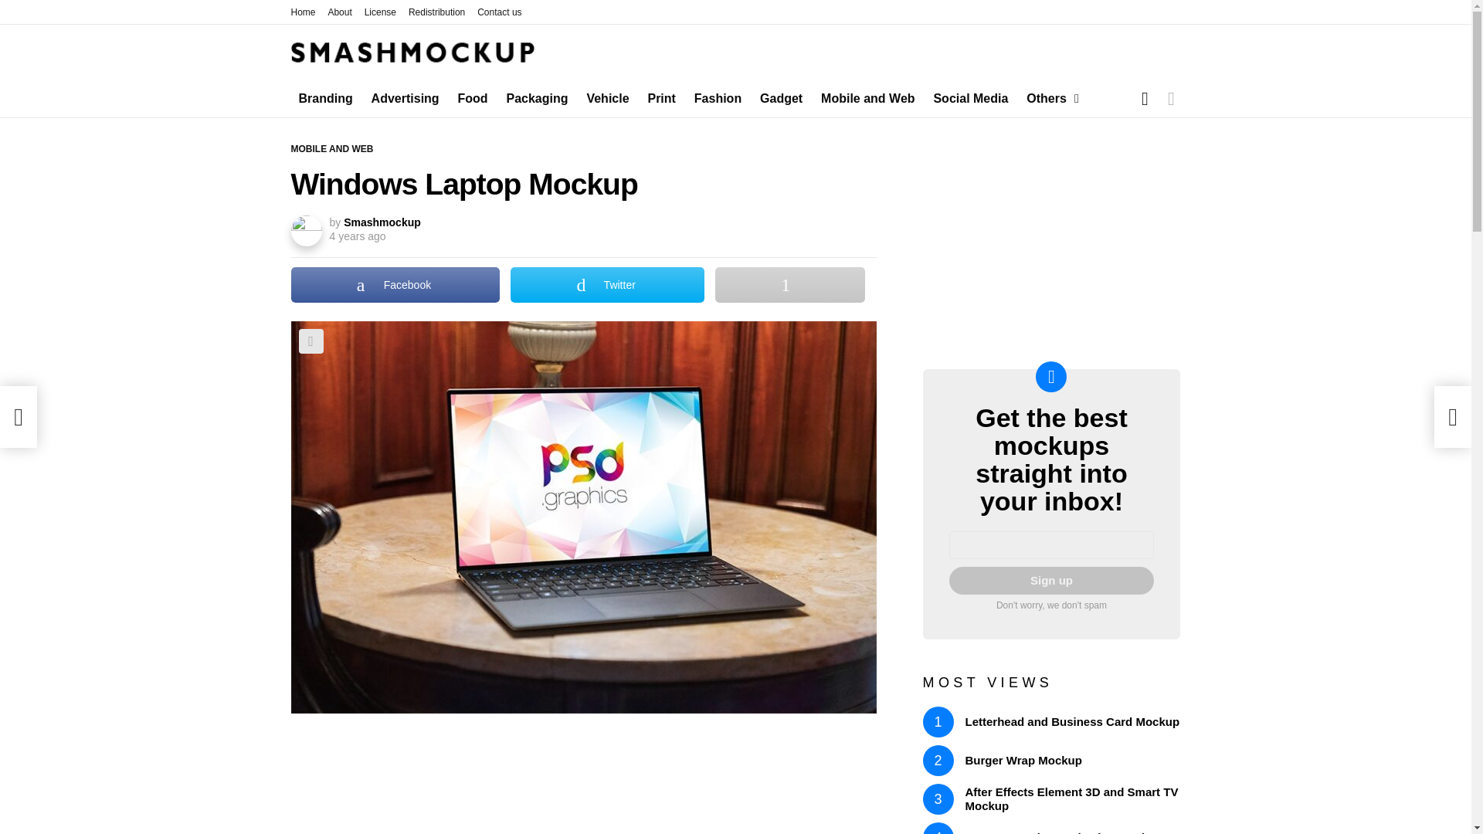 This screenshot has height=834, width=1483. I want to click on Posts by Smashmockup, so click(382, 222).